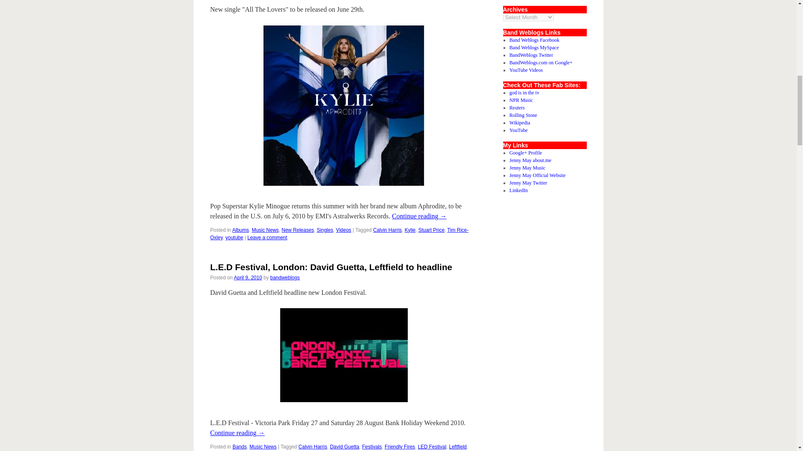  Describe the element at coordinates (343, 230) in the screenshot. I see `Videos` at that location.